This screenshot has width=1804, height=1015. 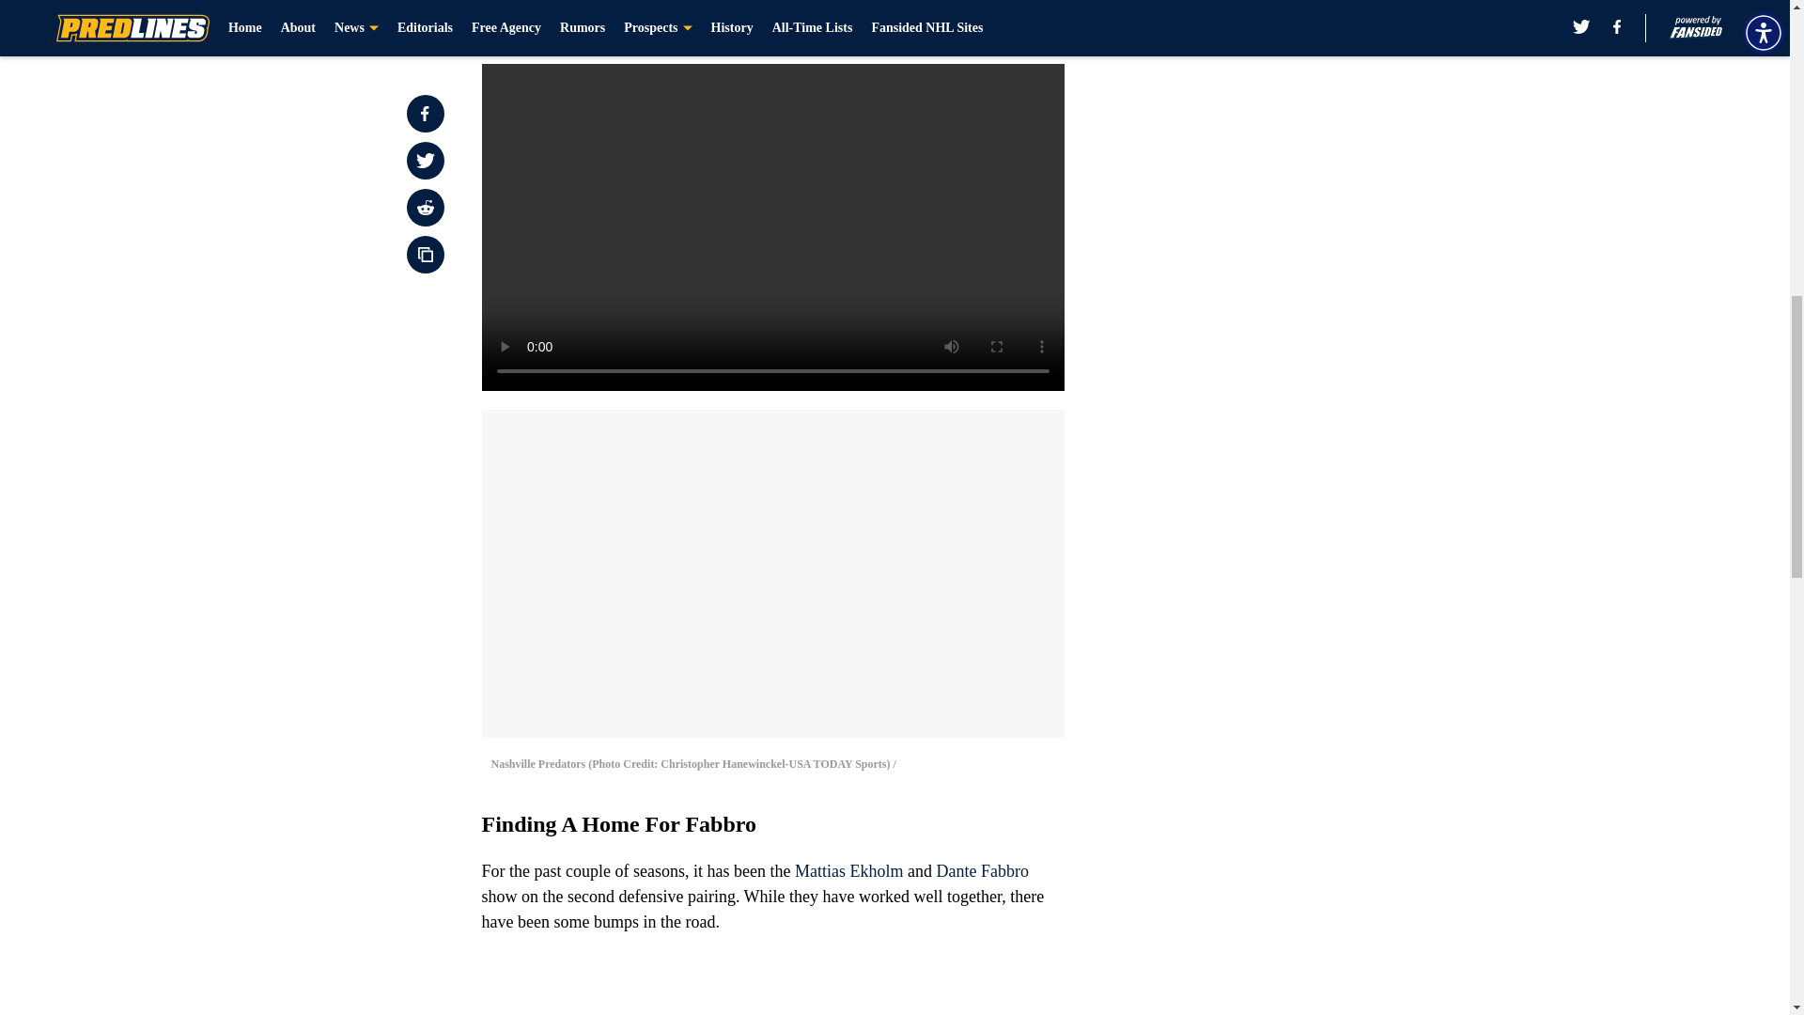 I want to click on Mattias Ekholm, so click(x=849, y=870).